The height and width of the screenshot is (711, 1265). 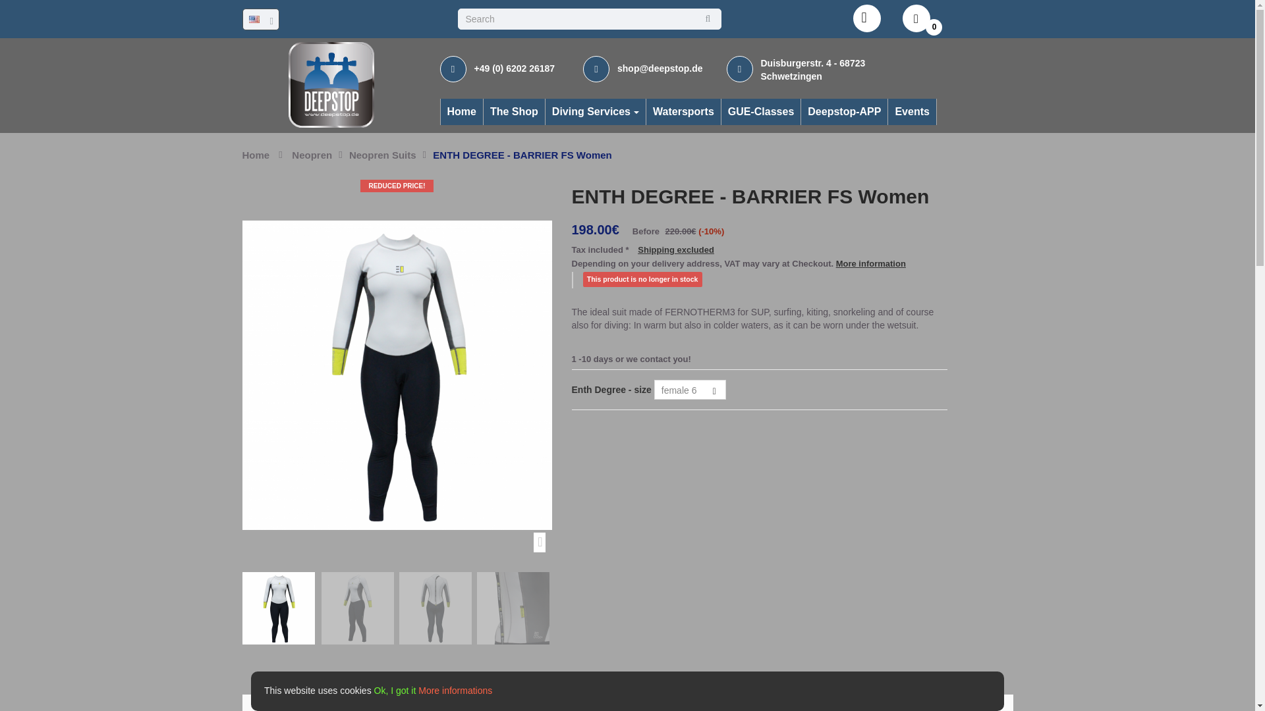 What do you see at coordinates (256, 155) in the screenshot?
I see `Home` at bounding box center [256, 155].